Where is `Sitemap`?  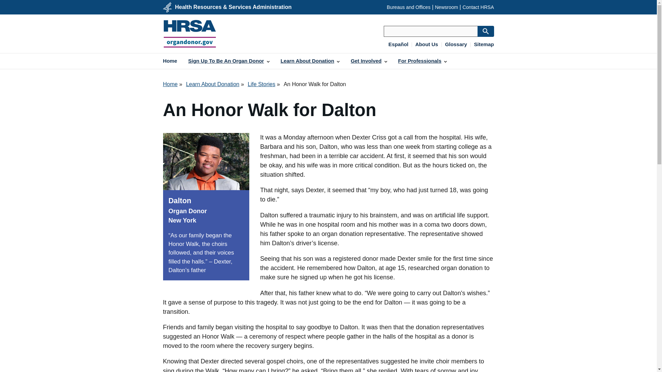
Sitemap is located at coordinates (484, 45).